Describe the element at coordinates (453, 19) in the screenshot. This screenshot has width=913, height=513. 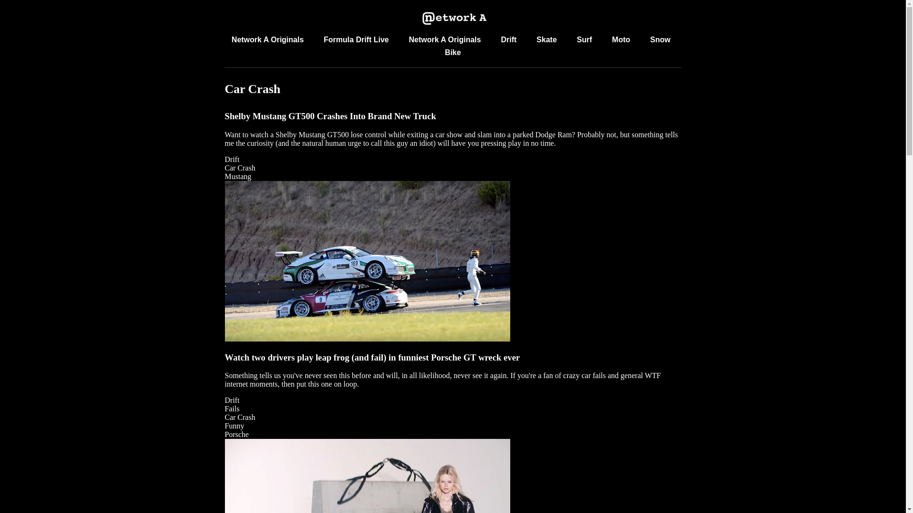
I see `Network A logo` at that location.